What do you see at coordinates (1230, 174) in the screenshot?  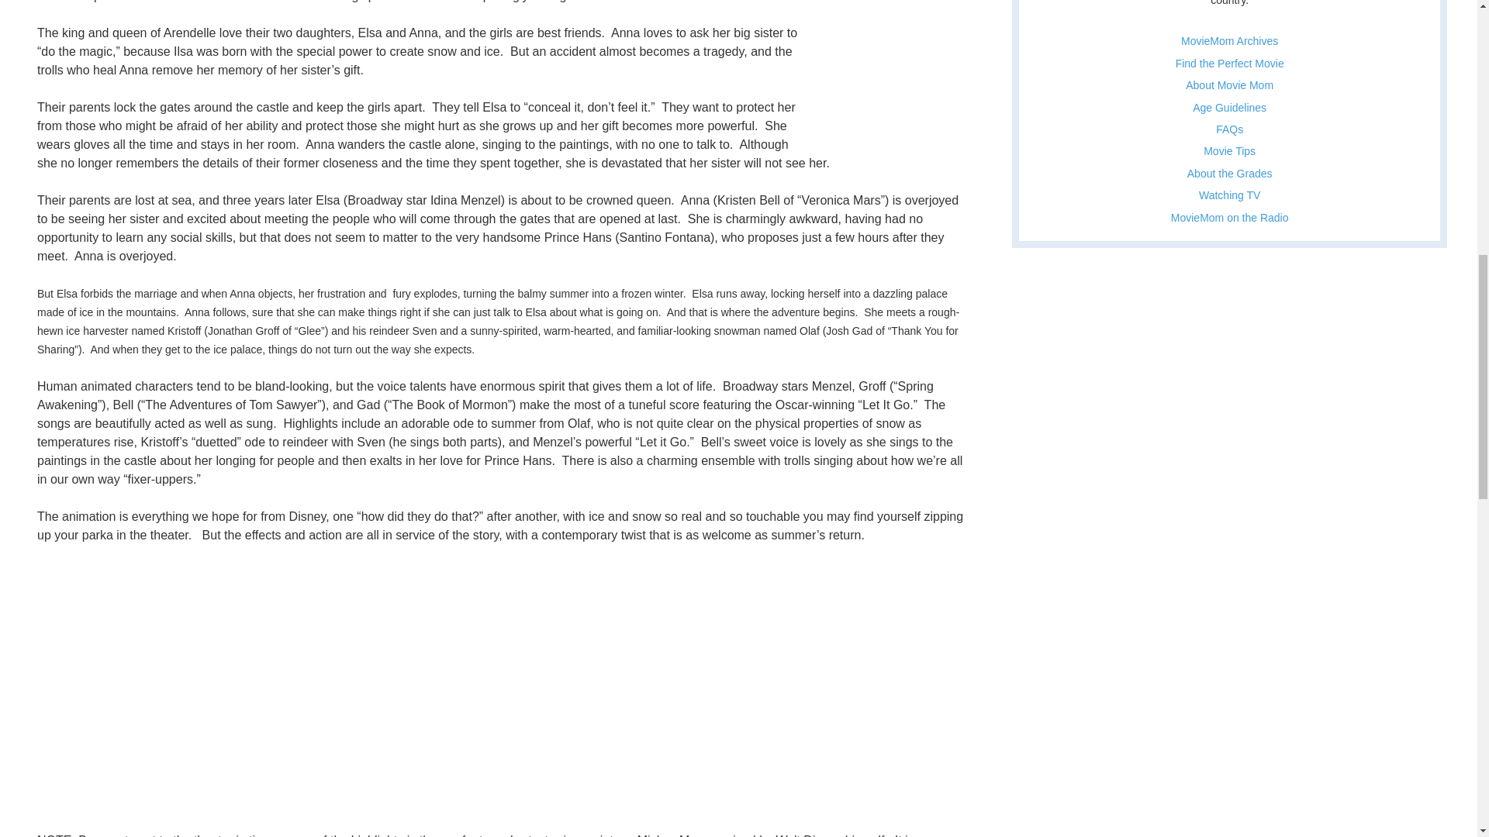 I see `About the Grades` at bounding box center [1230, 174].